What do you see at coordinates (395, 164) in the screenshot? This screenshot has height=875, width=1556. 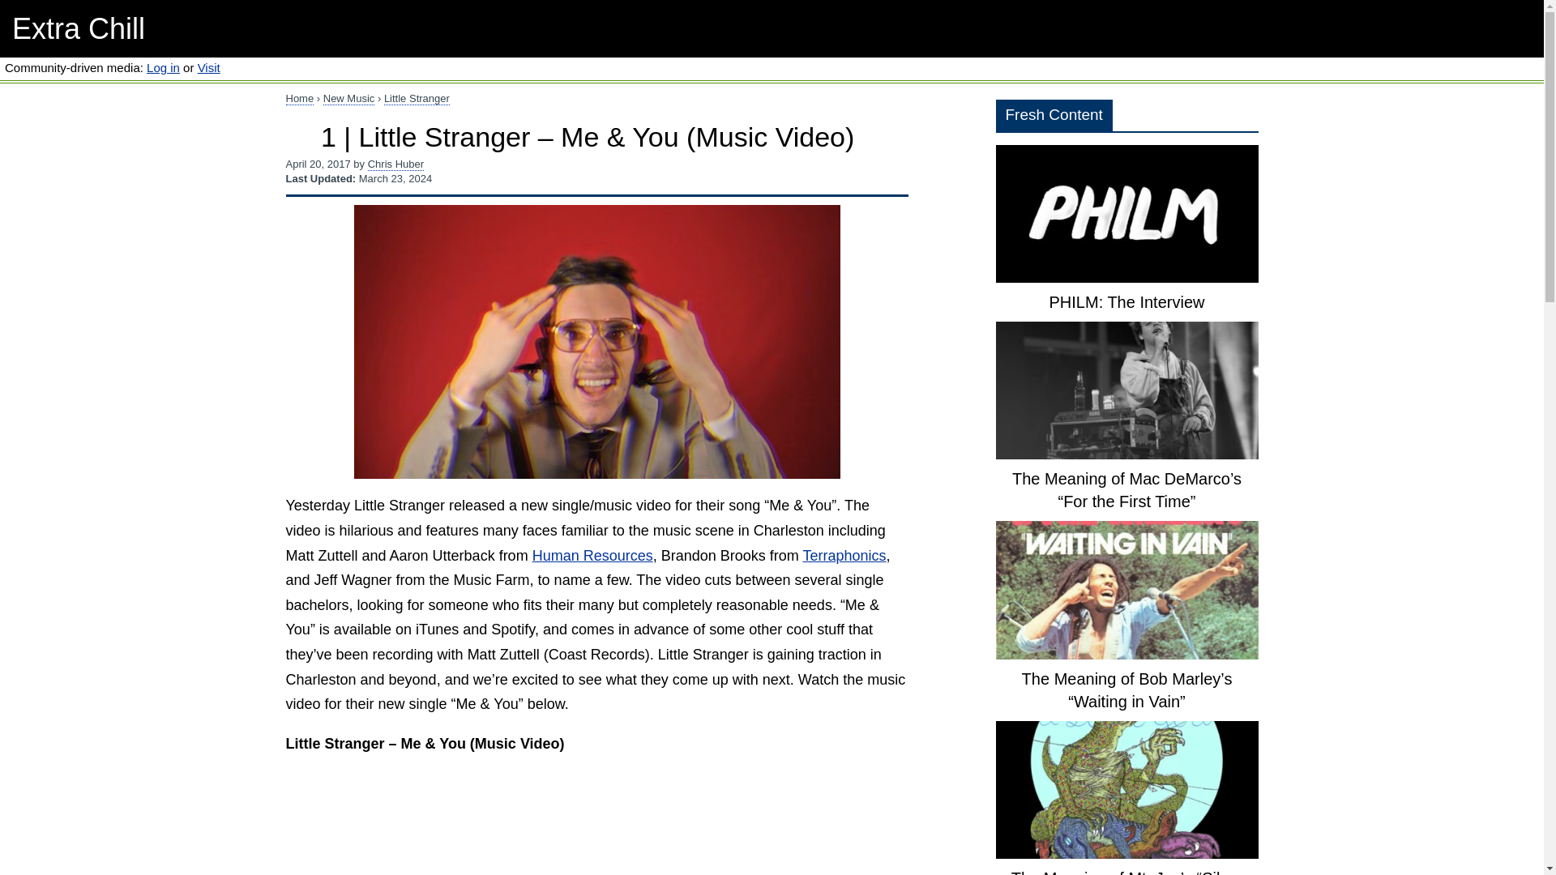 I see `Chris Huber` at bounding box center [395, 164].